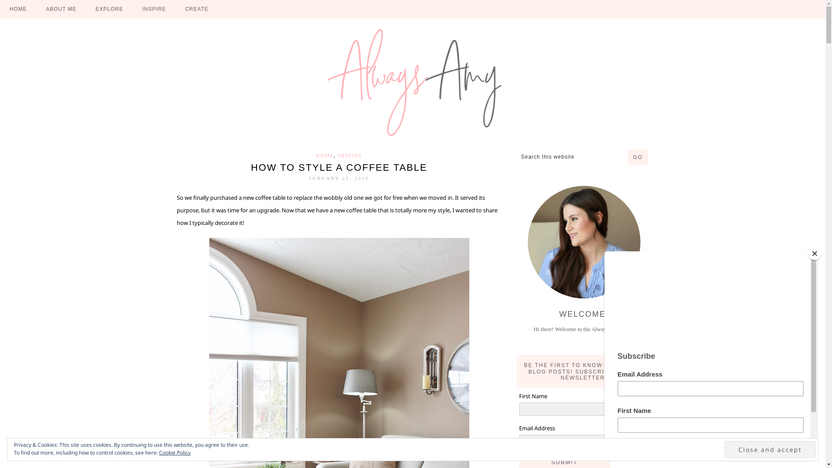 The height and width of the screenshot is (468, 832). I want to click on INSPIRE, so click(154, 9).